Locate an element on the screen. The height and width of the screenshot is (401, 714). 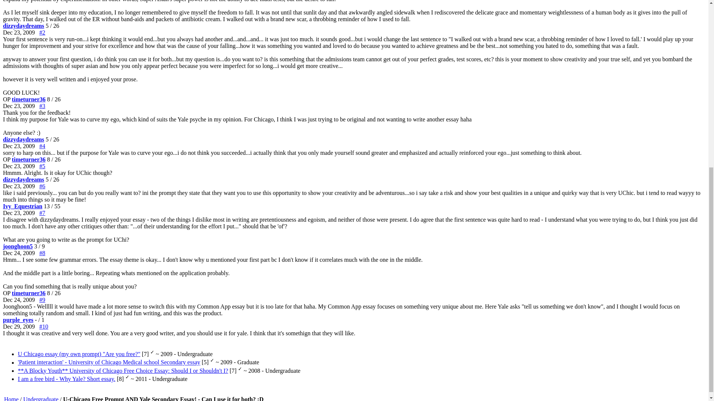
timeturner36 is located at coordinates (29, 100).